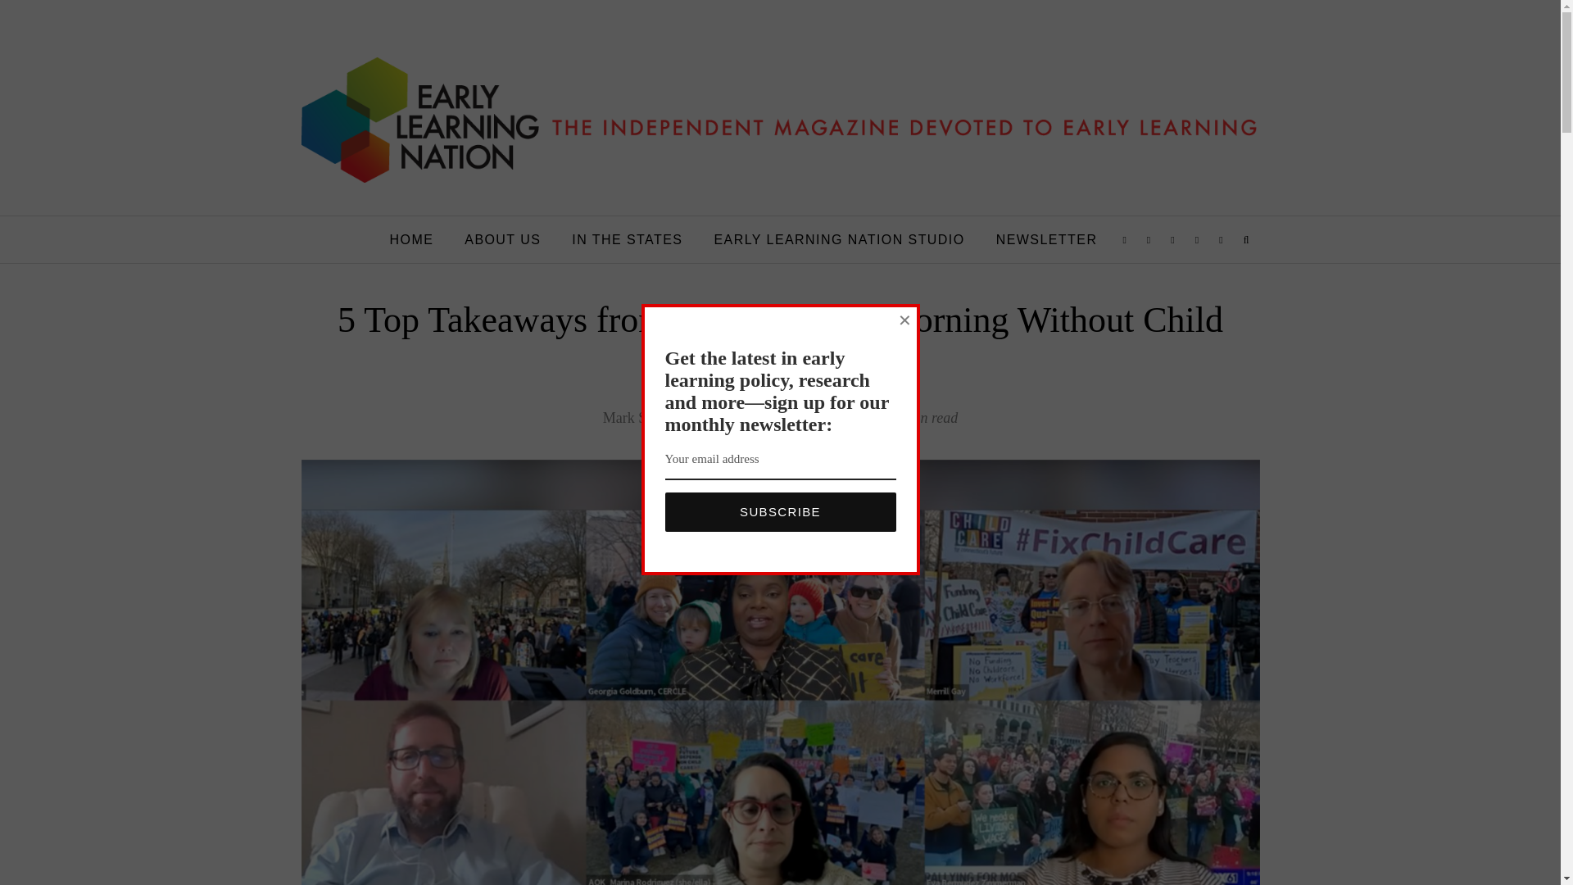  Describe the element at coordinates (1047, 239) in the screenshot. I see `NEWSLETTER` at that location.